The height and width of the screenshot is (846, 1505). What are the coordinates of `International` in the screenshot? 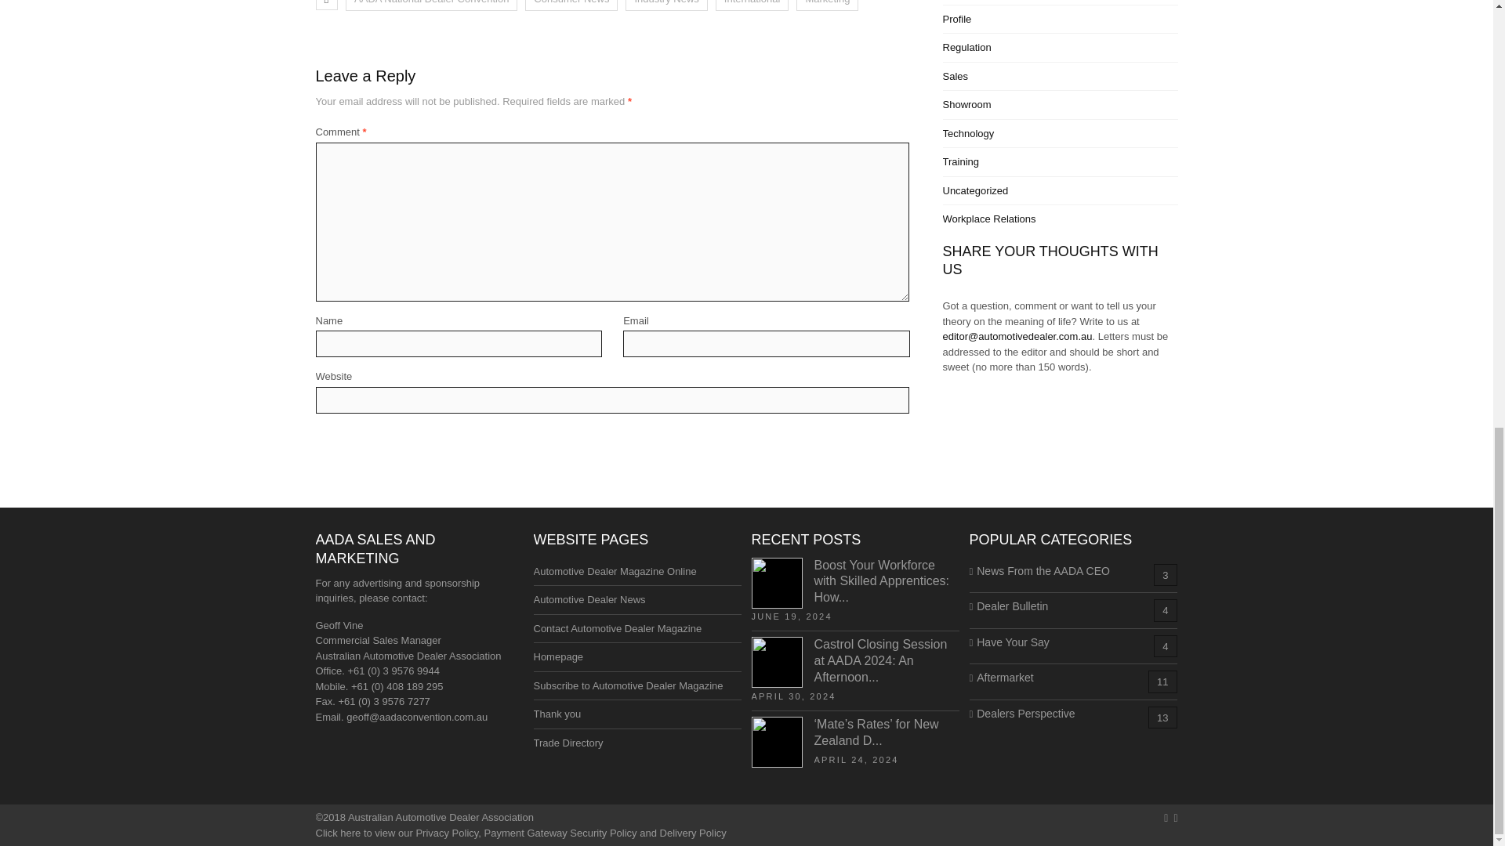 It's located at (752, 5).